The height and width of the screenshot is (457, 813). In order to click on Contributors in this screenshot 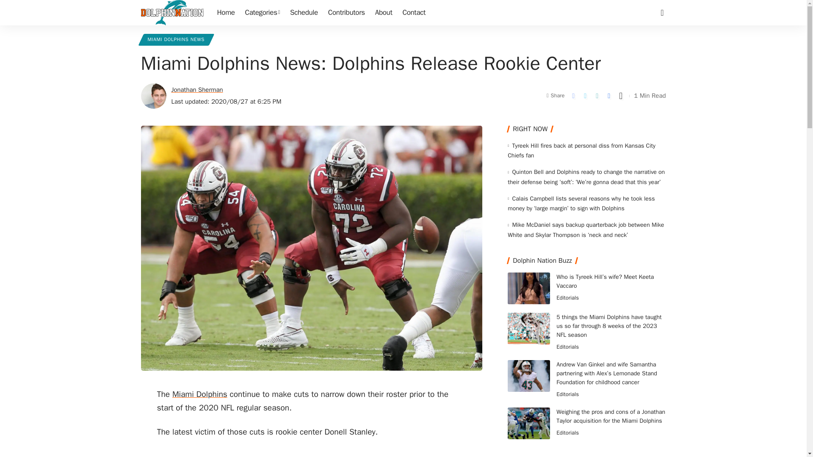, I will do `click(346, 13)`.